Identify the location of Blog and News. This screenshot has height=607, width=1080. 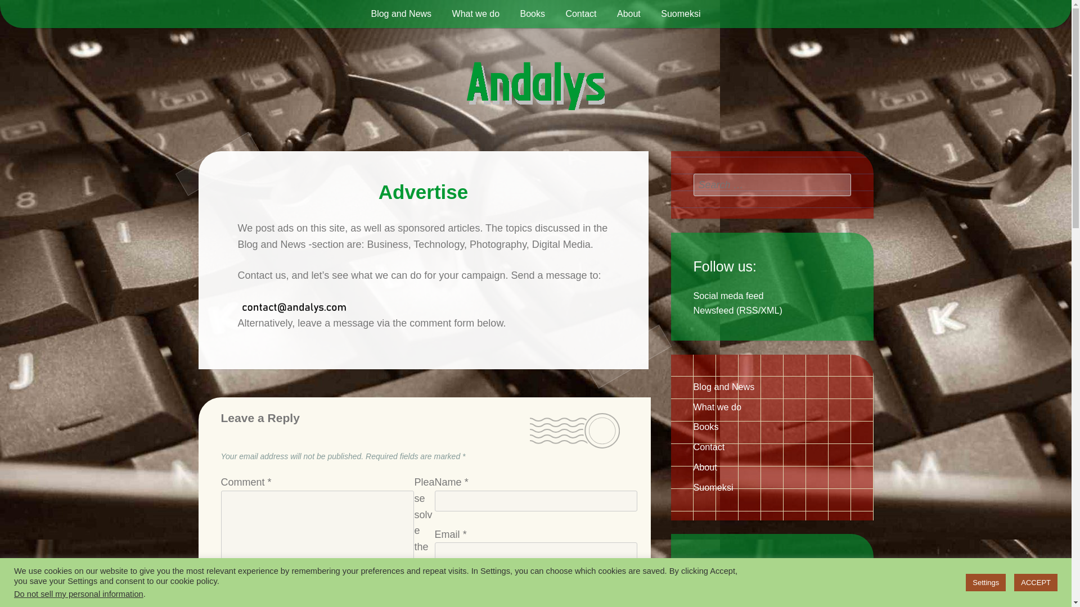
(723, 387).